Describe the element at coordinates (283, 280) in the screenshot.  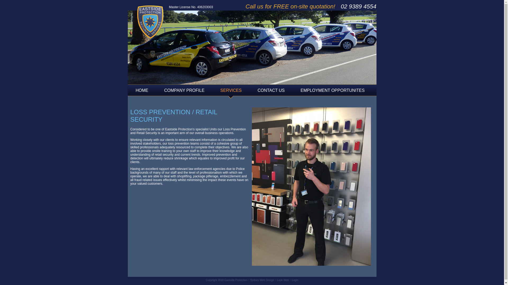
I see `Look Web` at that location.